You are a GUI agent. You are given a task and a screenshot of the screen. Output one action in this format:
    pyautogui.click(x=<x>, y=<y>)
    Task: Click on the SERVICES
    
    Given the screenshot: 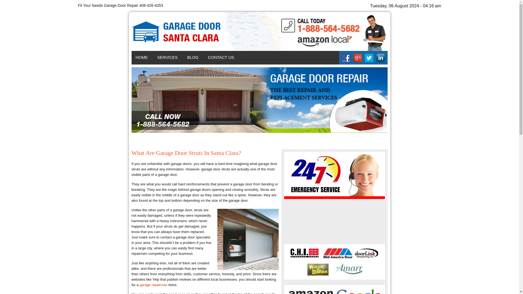 What is the action you would take?
    pyautogui.click(x=168, y=57)
    